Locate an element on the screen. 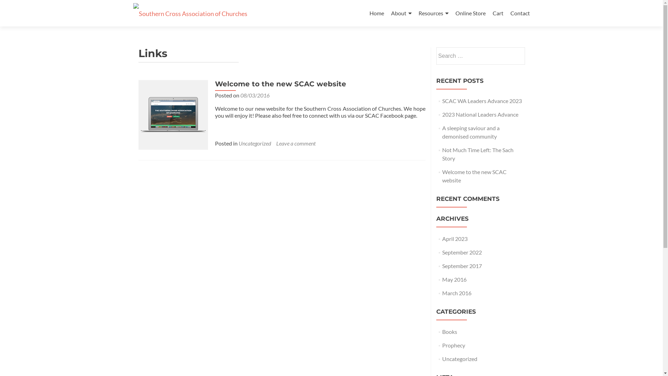 The height and width of the screenshot is (376, 668). Online Store is located at coordinates (470, 13).